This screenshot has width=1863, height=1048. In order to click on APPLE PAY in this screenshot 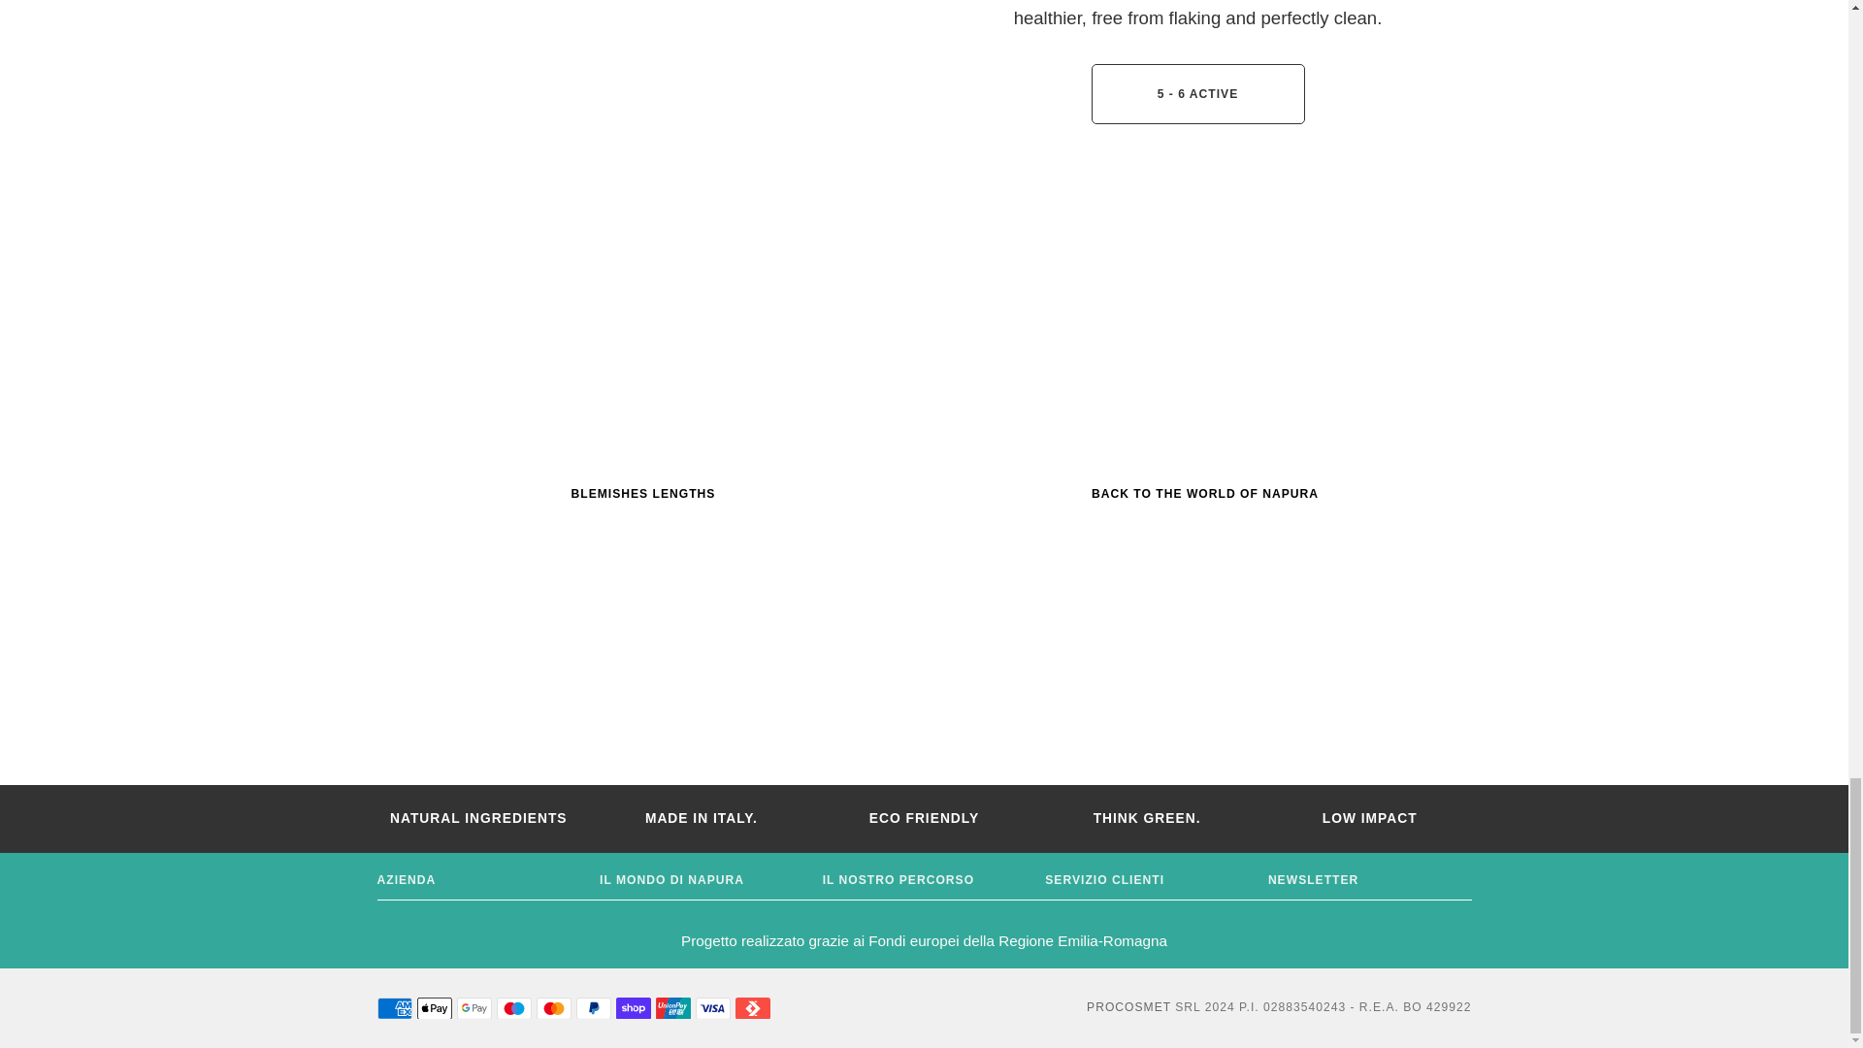, I will do `click(435, 1008)`.